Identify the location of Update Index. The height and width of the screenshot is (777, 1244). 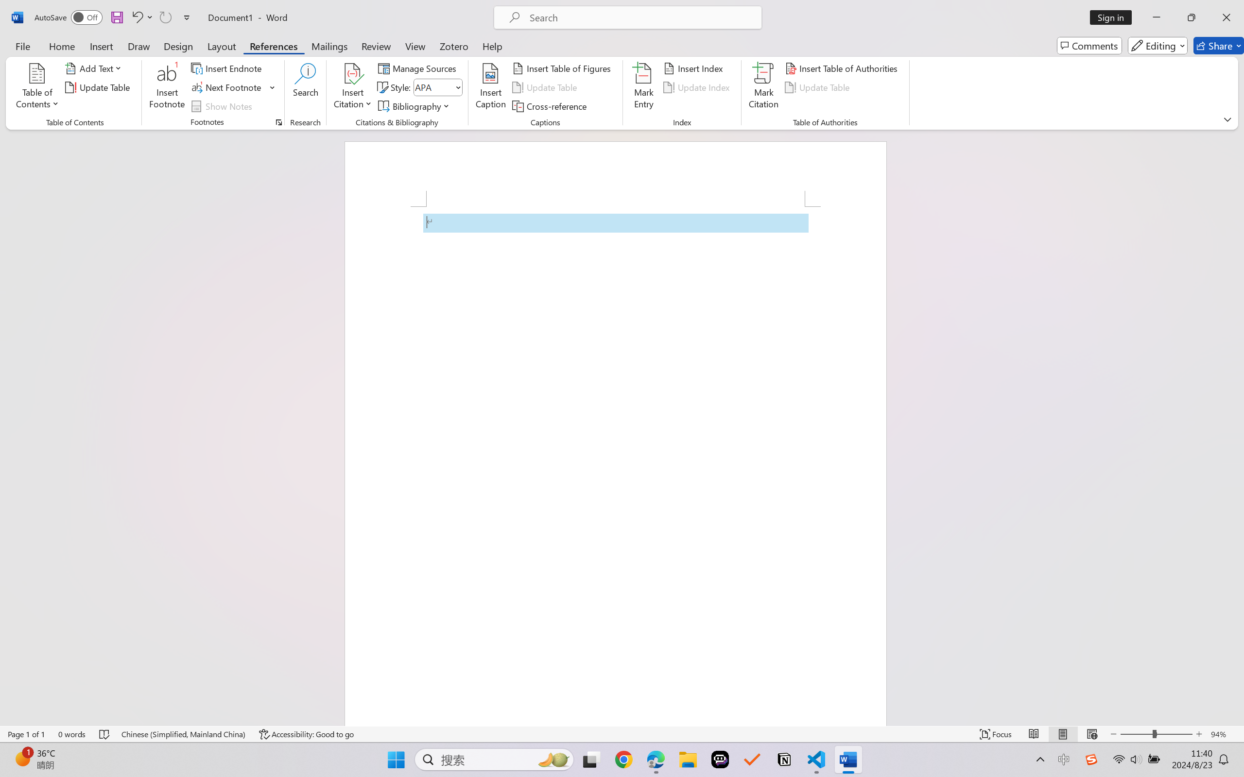
(698, 87).